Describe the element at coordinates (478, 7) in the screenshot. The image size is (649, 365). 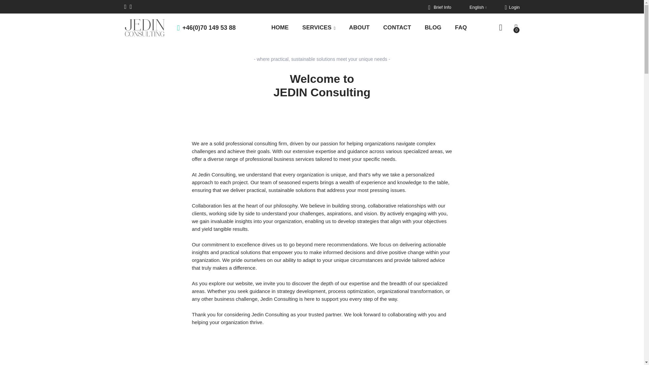
I see `English` at that location.